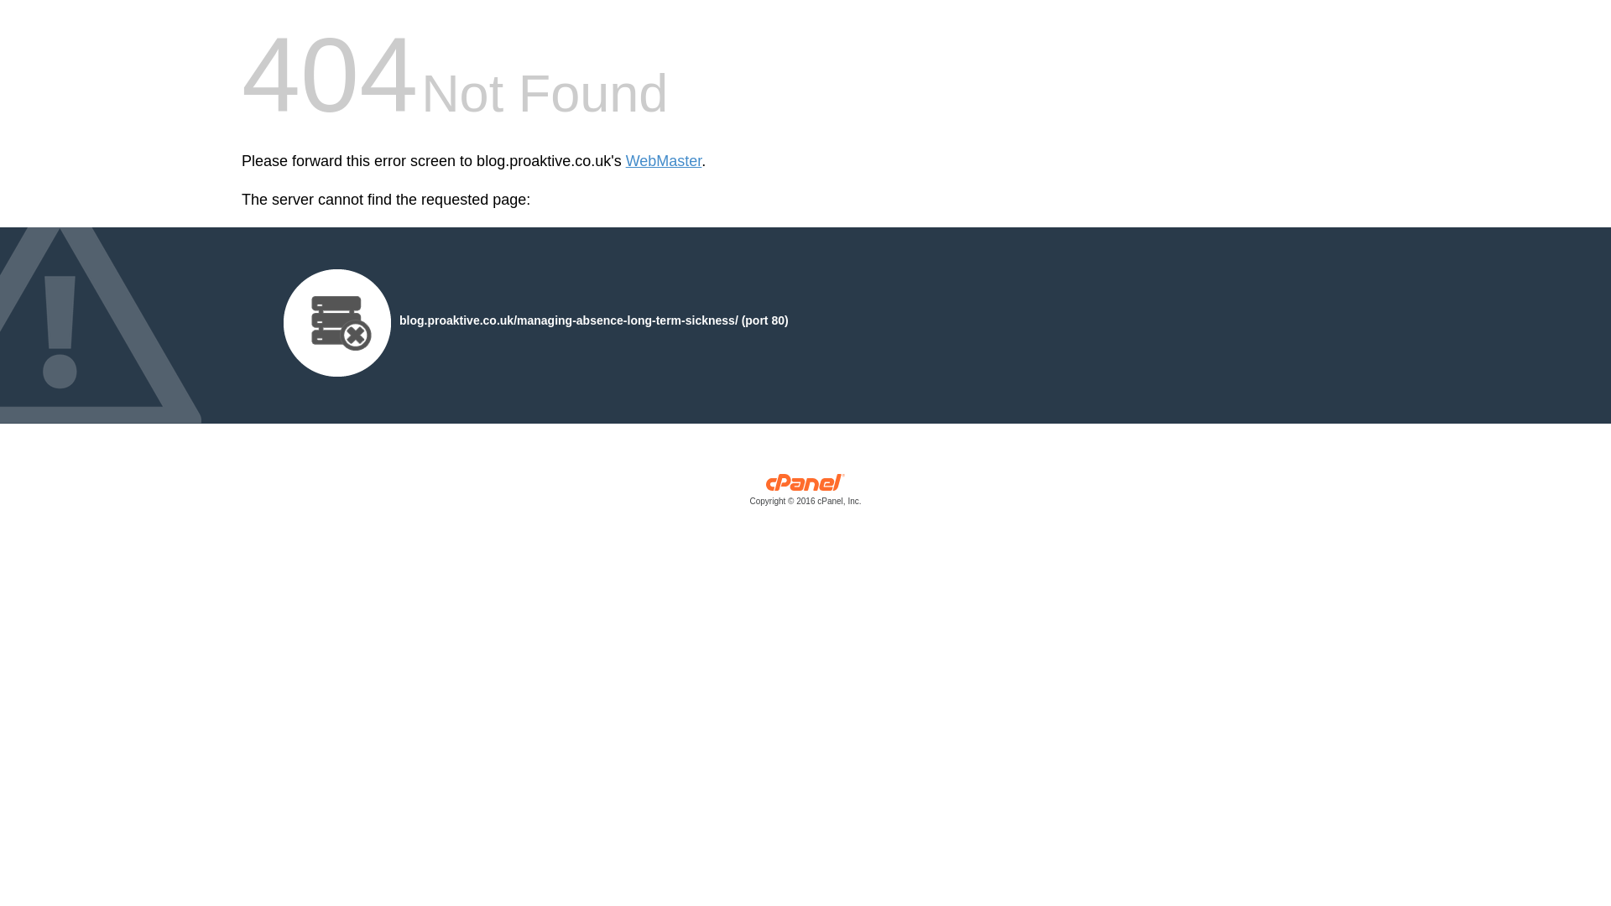 The image size is (1611, 906). Describe the element at coordinates (805, 493) in the screenshot. I see `cPanel, Inc.` at that location.